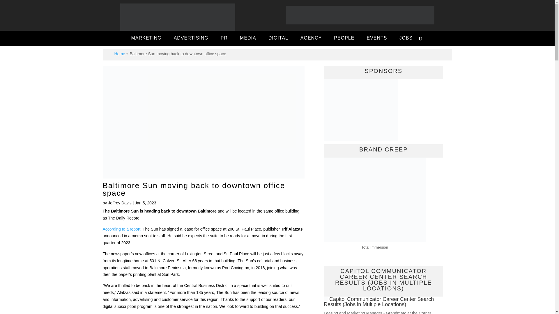  What do you see at coordinates (119, 54) in the screenshot?
I see `Home` at bounding box center [119, 54].